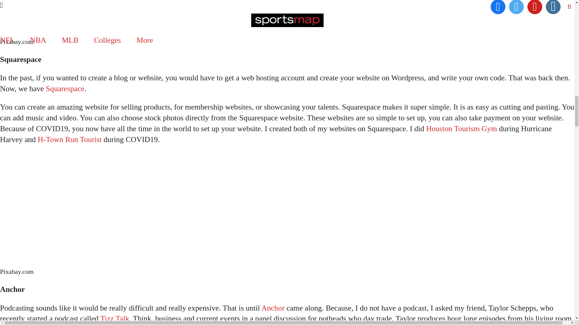 This screenshot has height=325, width=579. What do you see at coordinates (116, 318) in the screenshot?
I see `Tizz Talk.` at bounding box center [116, 318].